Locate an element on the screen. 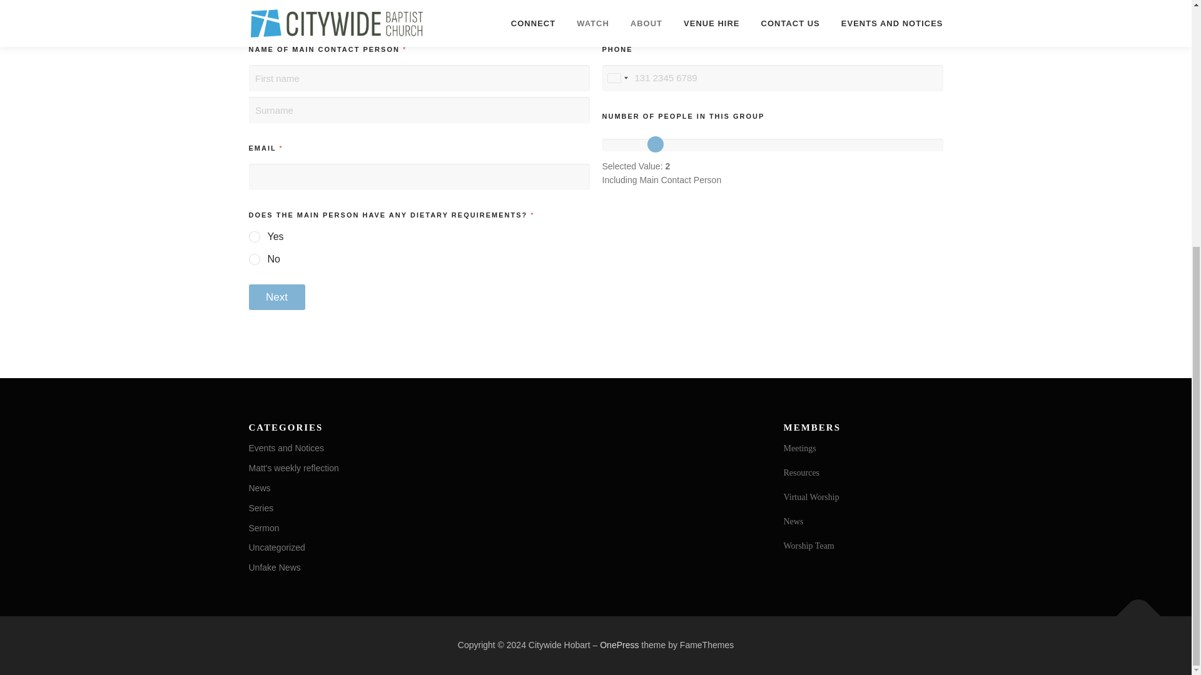 The image size is (1201, 675). No is located at coordinates (255, 260).